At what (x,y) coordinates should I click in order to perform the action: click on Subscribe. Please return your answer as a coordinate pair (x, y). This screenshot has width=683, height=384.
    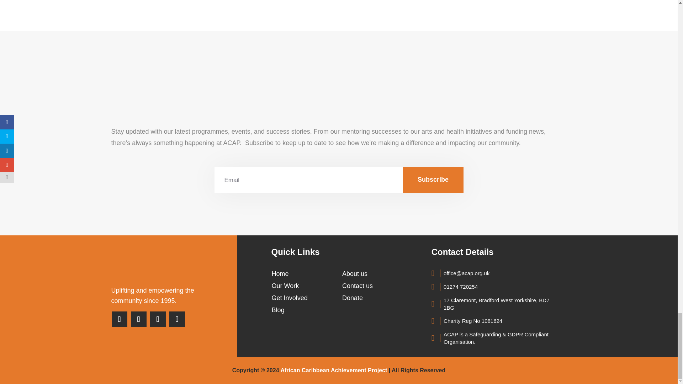
    Looking at the image, I should click on (433, 180).